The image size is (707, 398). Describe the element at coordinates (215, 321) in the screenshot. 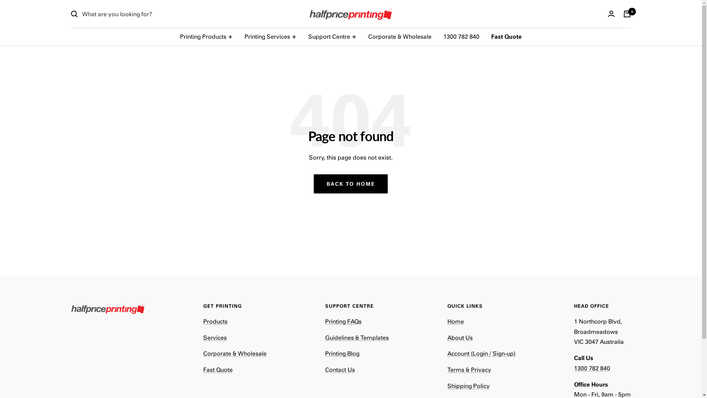

I see `Products` at that location.